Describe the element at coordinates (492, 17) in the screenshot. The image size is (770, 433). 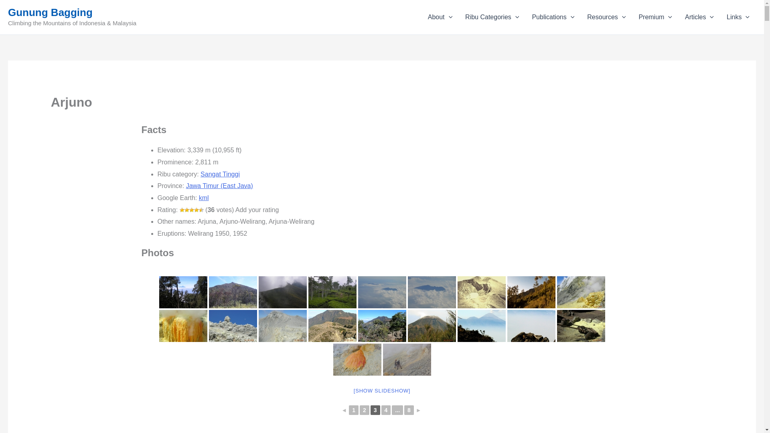
I see `Ribu Categories` at that location.